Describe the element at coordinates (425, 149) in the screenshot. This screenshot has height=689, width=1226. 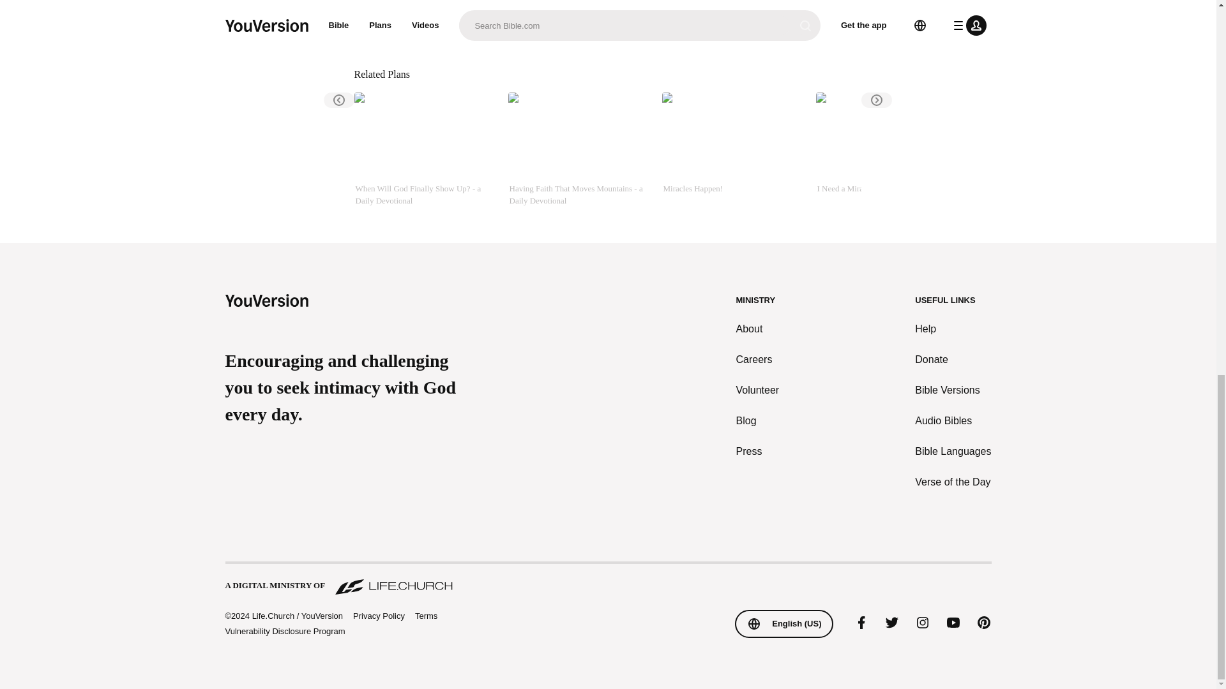
I see `When Will God Finally Show Up? - a Daily Devotional` at that location.